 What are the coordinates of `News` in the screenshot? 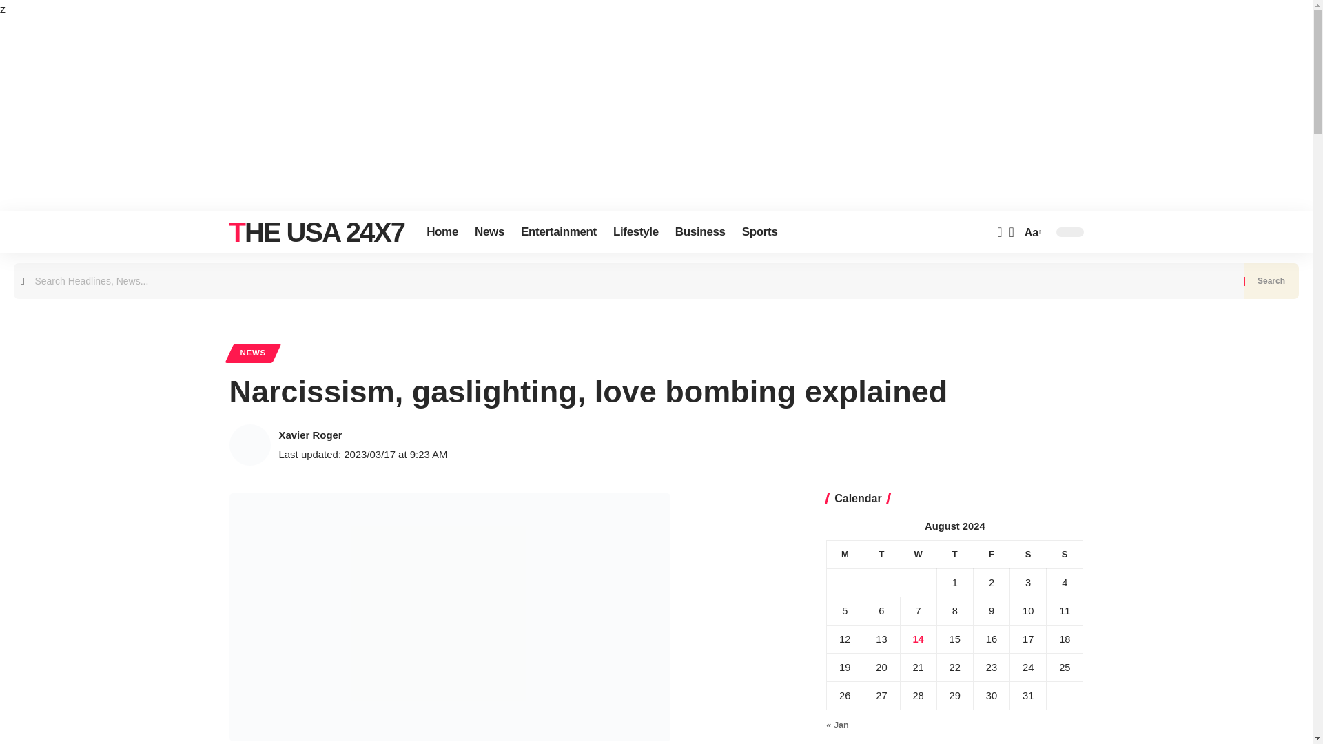 It's located at (489, 231).